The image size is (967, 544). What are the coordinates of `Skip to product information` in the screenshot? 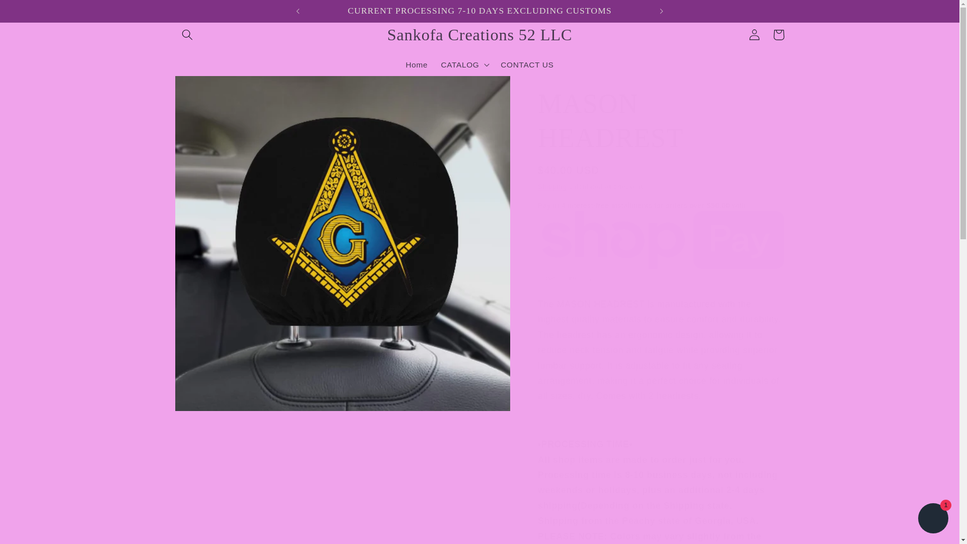 It's located at (208, 89).